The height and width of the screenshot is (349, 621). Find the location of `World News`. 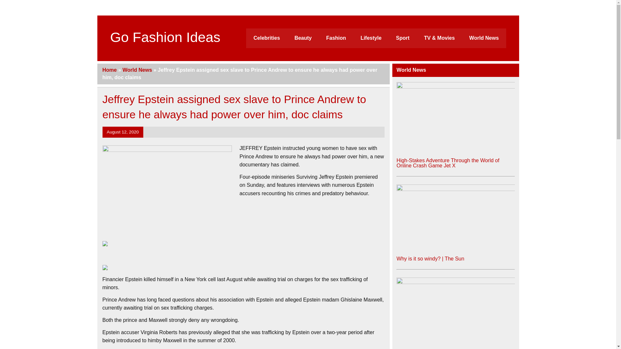

World News is located at coordinates (484, 38).